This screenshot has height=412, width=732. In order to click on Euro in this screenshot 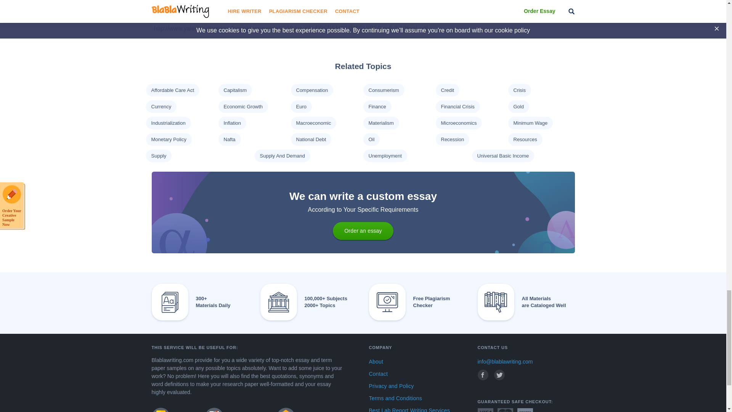, I will do `click(300, 107)`.